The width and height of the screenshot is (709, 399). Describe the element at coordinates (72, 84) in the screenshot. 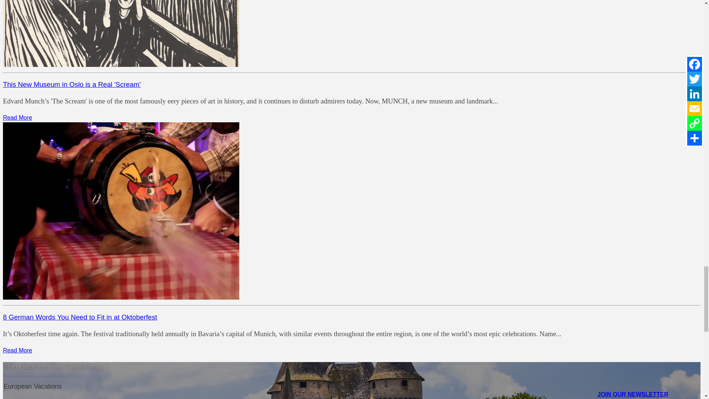

I see `This New Museum in Oslo is a Real 'Scream'` at that location.